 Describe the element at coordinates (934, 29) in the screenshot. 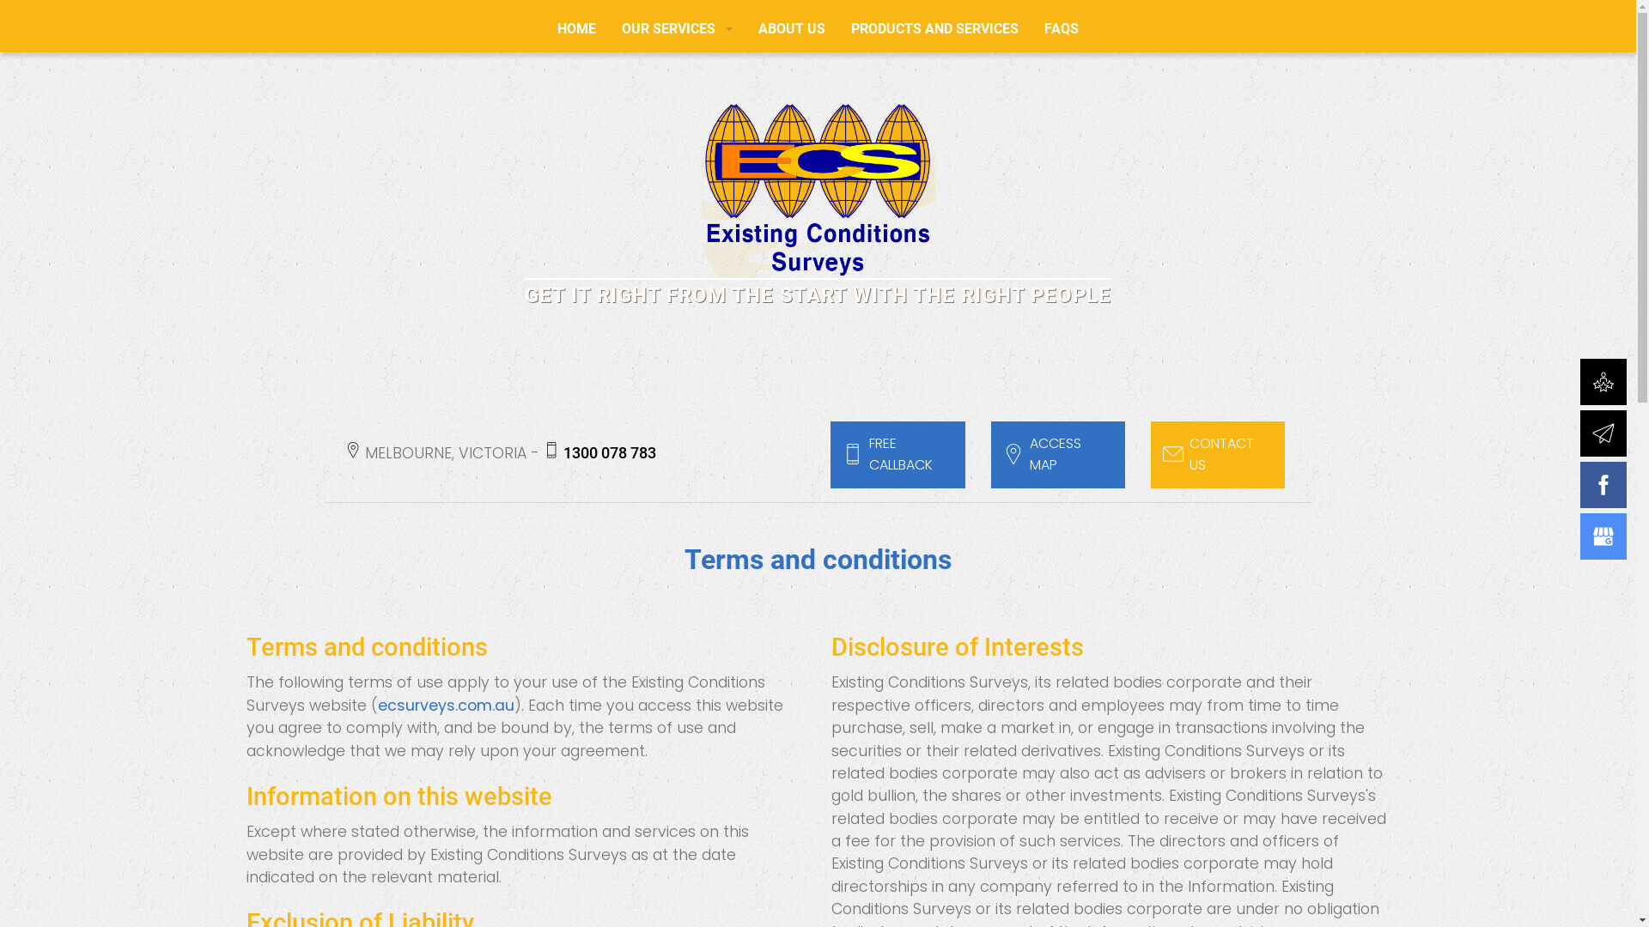

I see `PRODUCTS AND SERVICES` at that location.